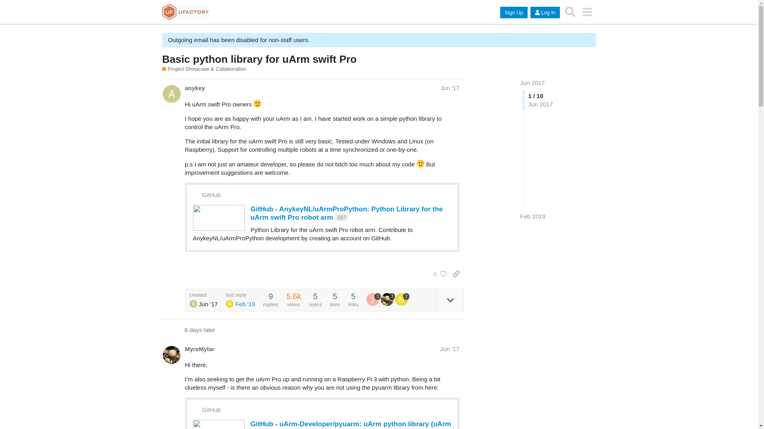 The height and width of the screenshot is (429, 764). I want to click on GitHub, so click(212, 410).